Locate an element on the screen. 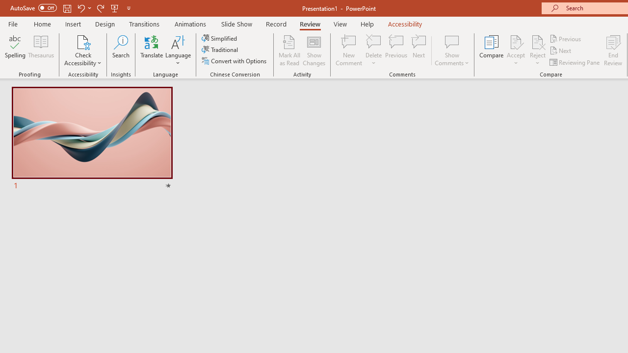 The width and height of the screenshot is (628, 353). Show Comments is located at coordinates (452, 50).